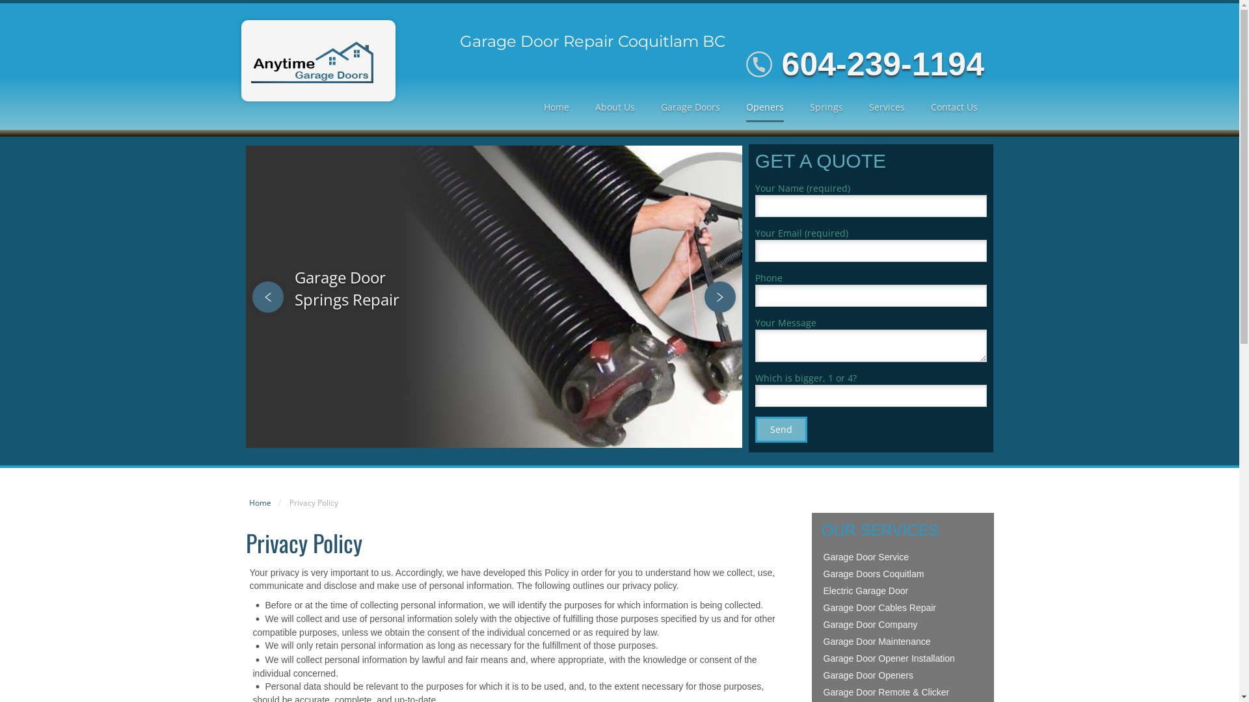  I want to click on Garage Doors, so click(691, 108).